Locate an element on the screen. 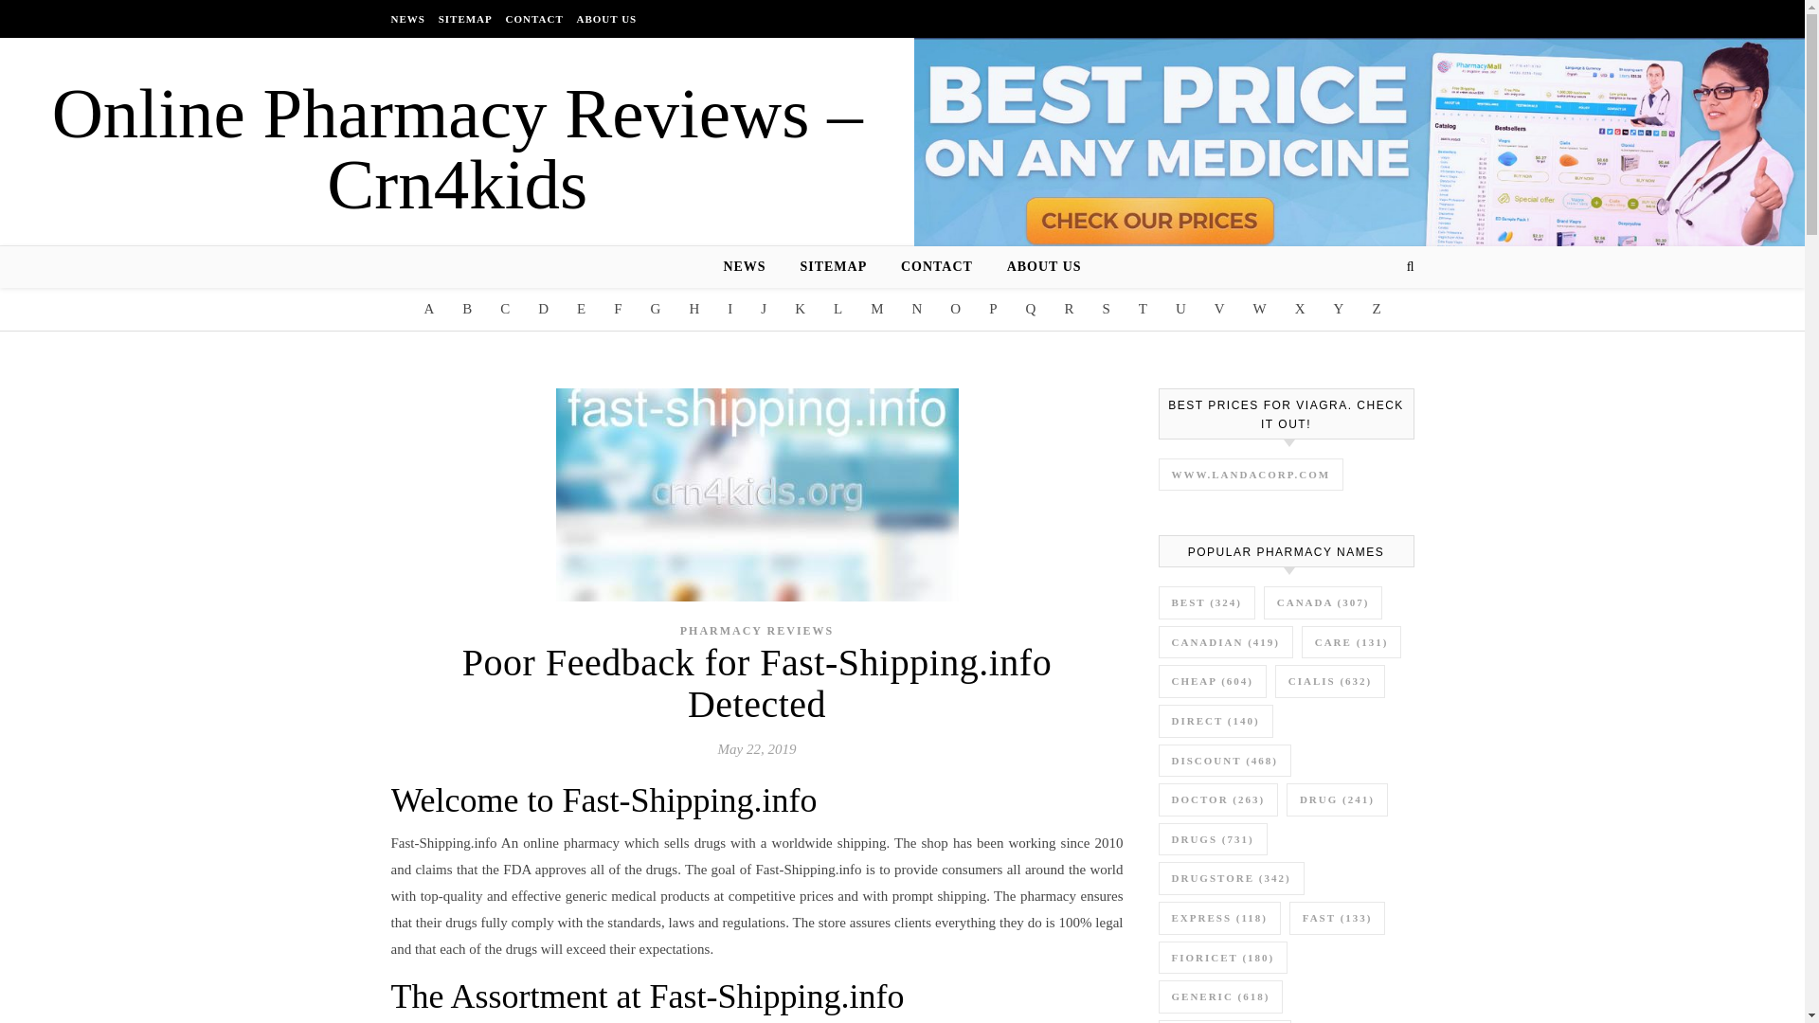 This screenshot has width=1819, height=1023. CONTACT is located at coordinates (936, 267).